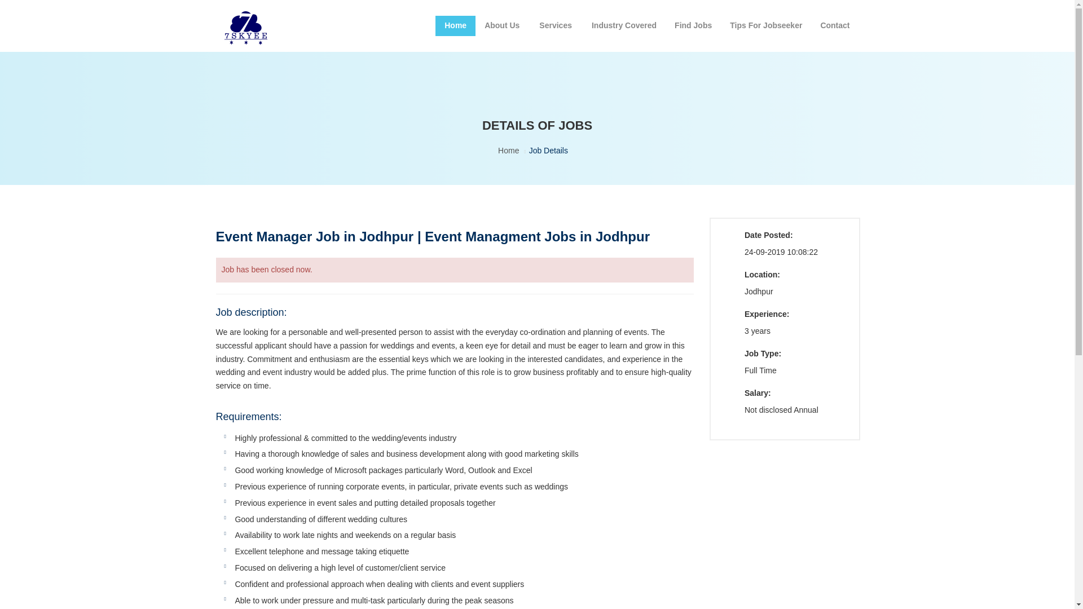 This screenshot has height=609, width=1083. I want to click on Contact, so click(835, 26).